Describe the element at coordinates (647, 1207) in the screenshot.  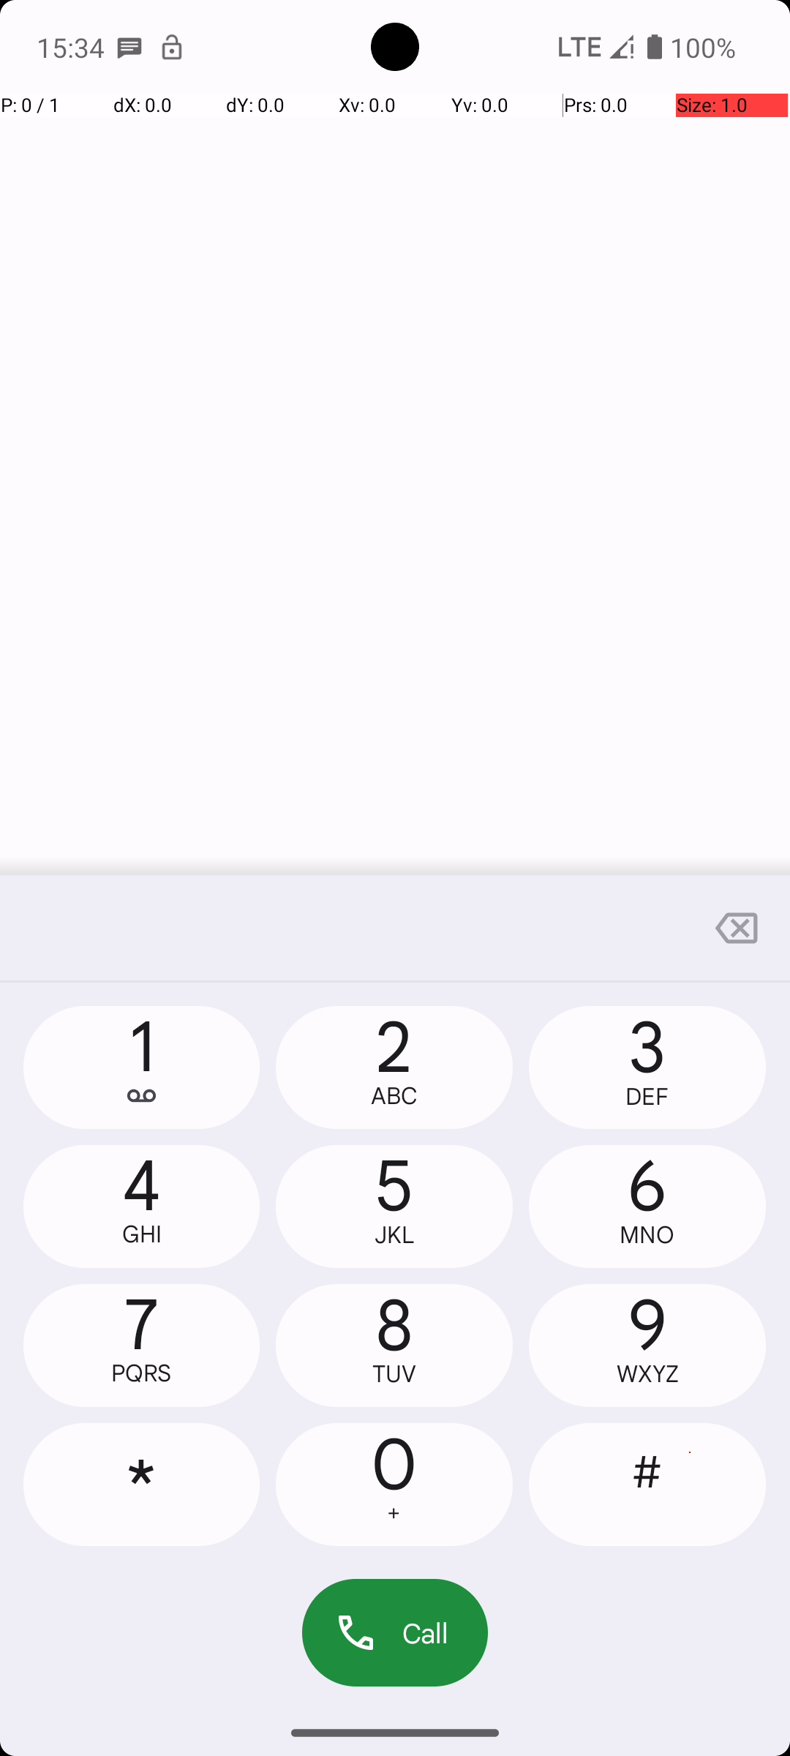
I see `6,MNO` at that location.